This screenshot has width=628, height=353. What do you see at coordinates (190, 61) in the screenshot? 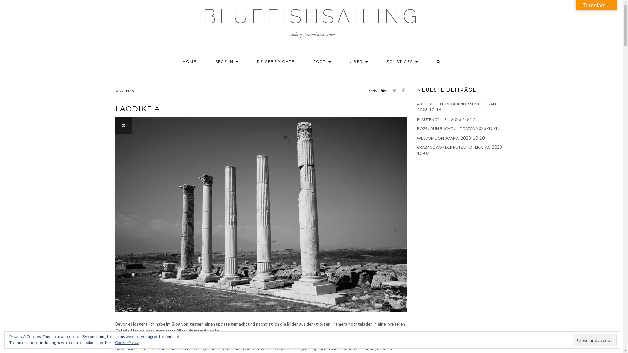
I see `HOME` at bounding box center [190, 61].